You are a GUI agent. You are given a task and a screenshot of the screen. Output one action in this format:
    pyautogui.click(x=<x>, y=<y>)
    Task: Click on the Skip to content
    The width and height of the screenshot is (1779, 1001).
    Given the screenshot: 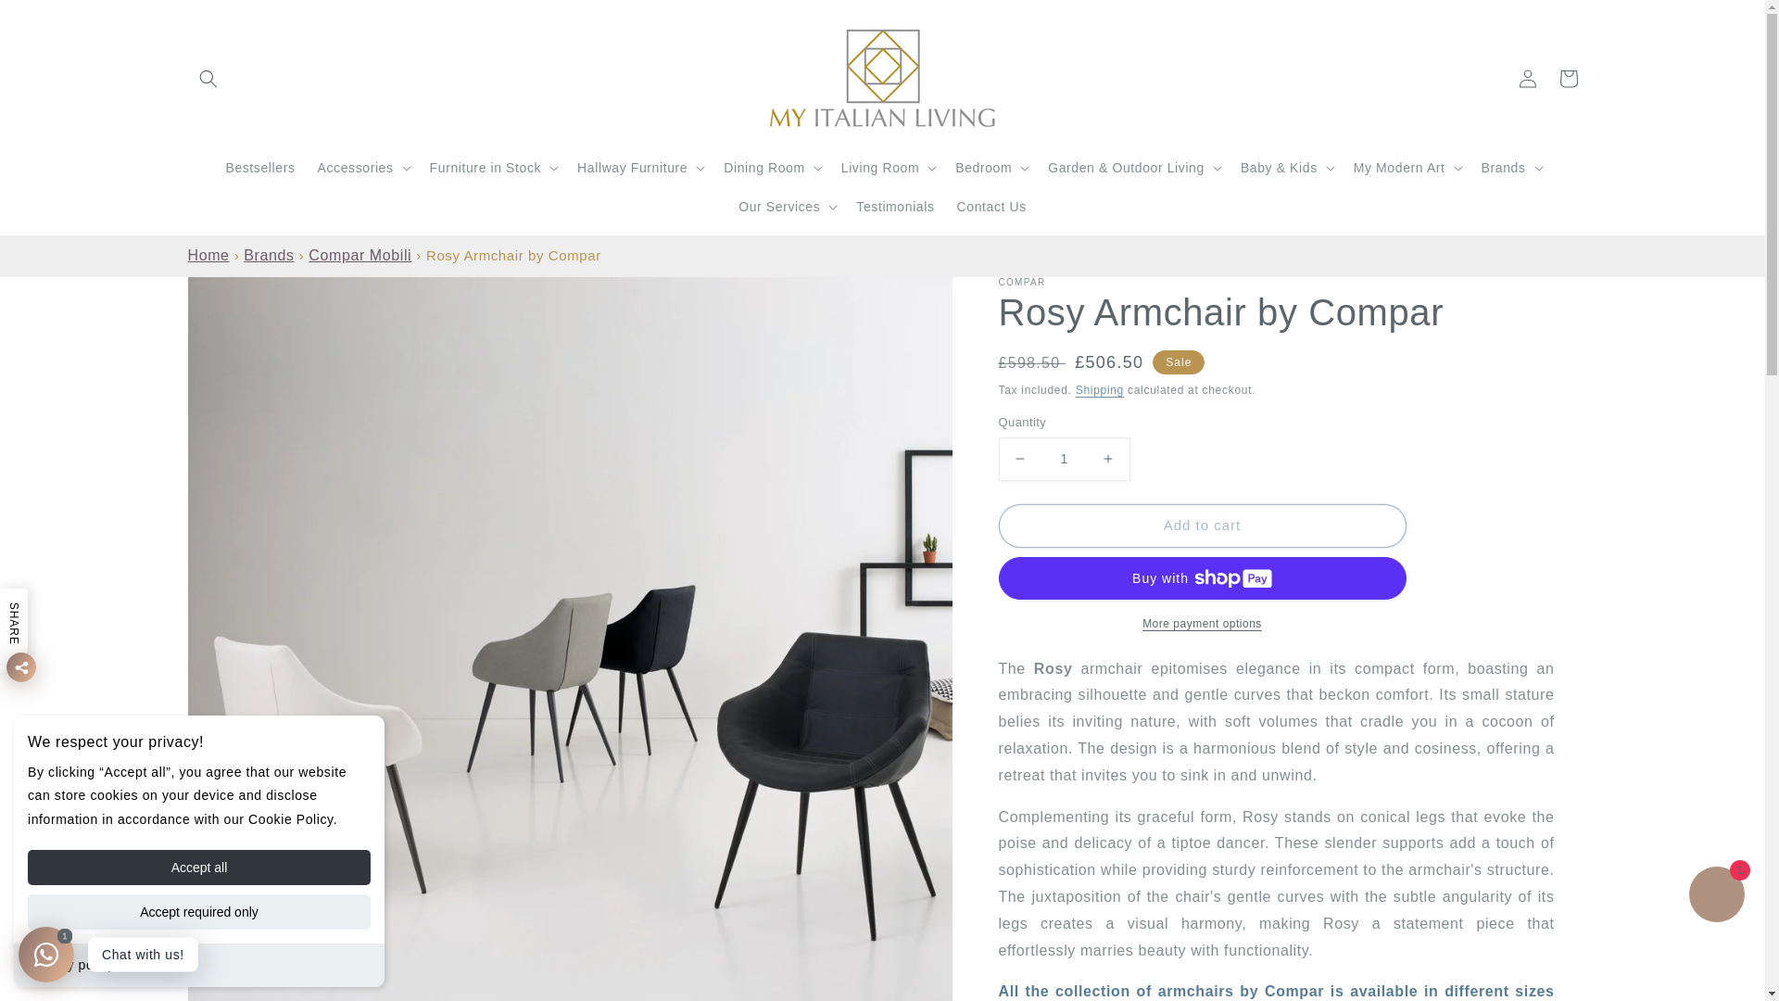 What is the action you would take?
    pyautogui.click(x=56, y=21)
    